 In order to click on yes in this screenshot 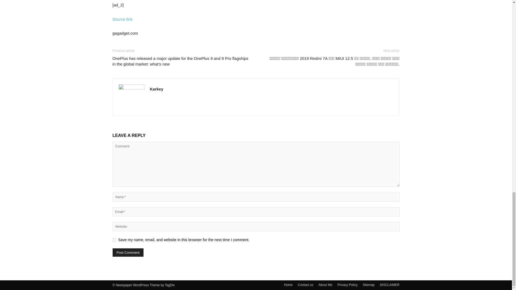, I will do `click(114, 240)`.